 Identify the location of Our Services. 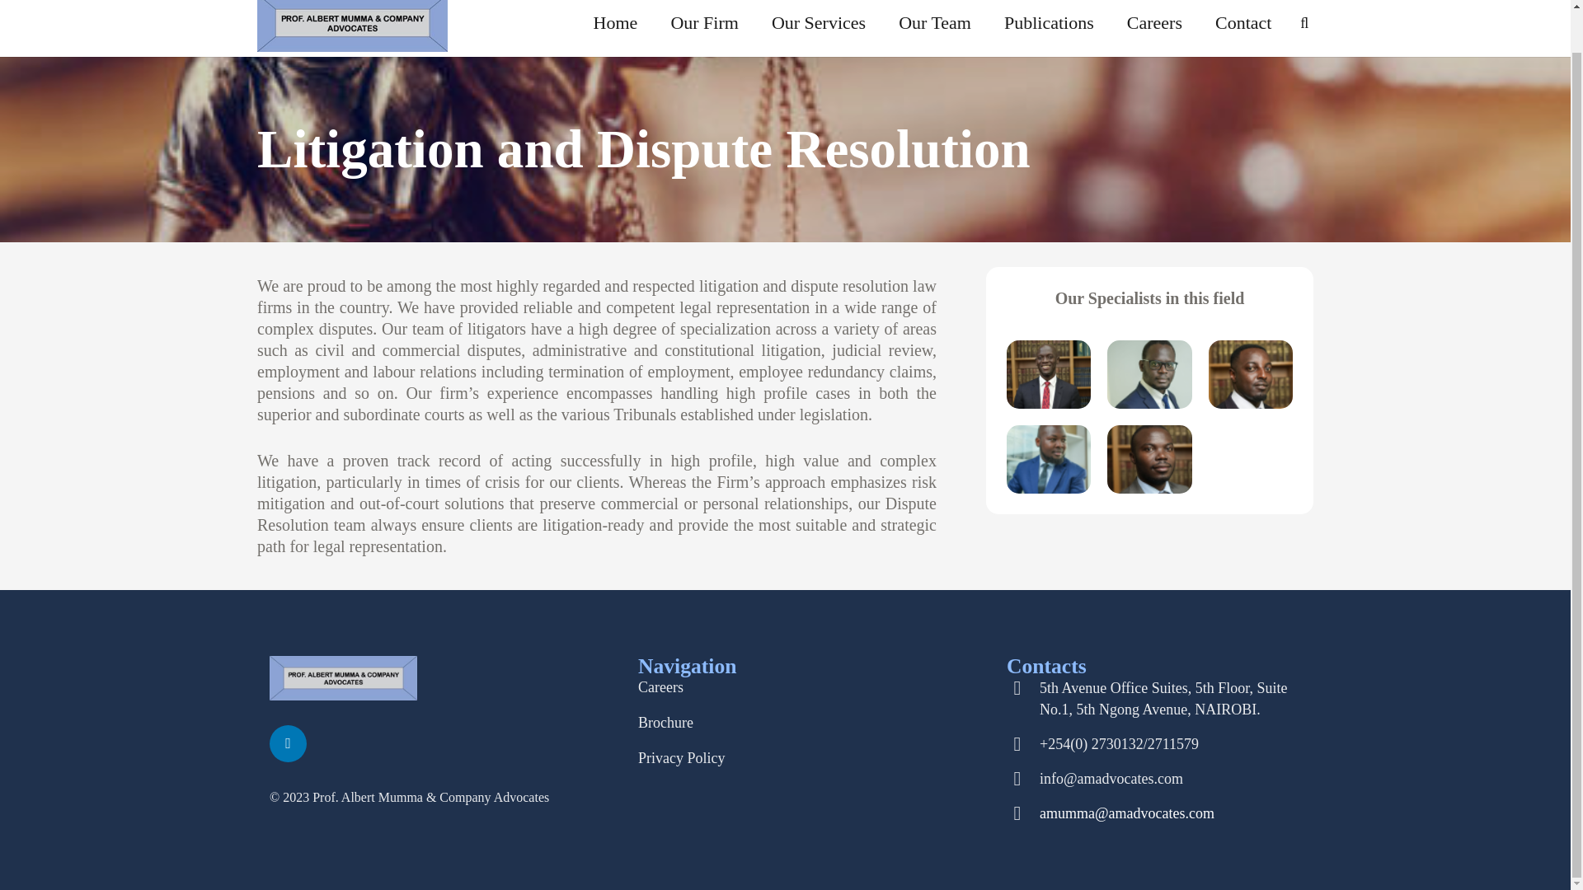
(818, 28).